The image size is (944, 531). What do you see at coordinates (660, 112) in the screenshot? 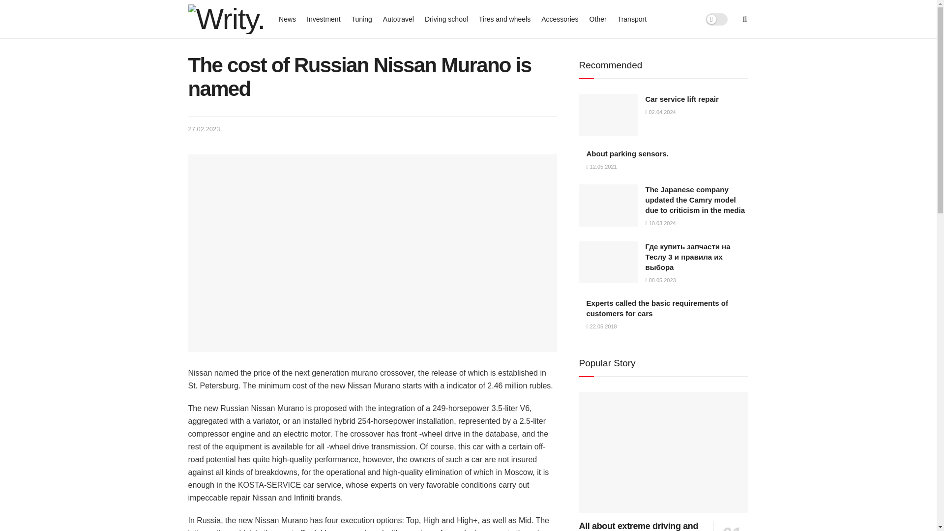
I see `02.04.2024` at bounding box center [660, 112].